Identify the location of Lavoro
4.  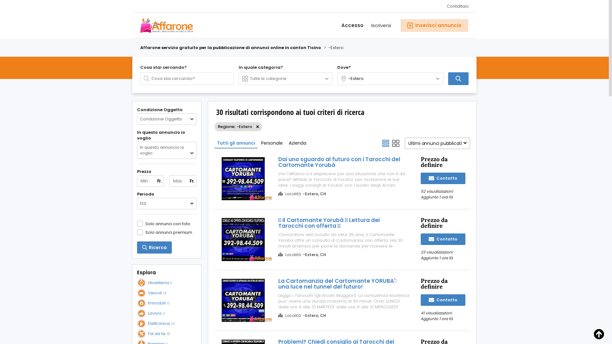
(151, 313).